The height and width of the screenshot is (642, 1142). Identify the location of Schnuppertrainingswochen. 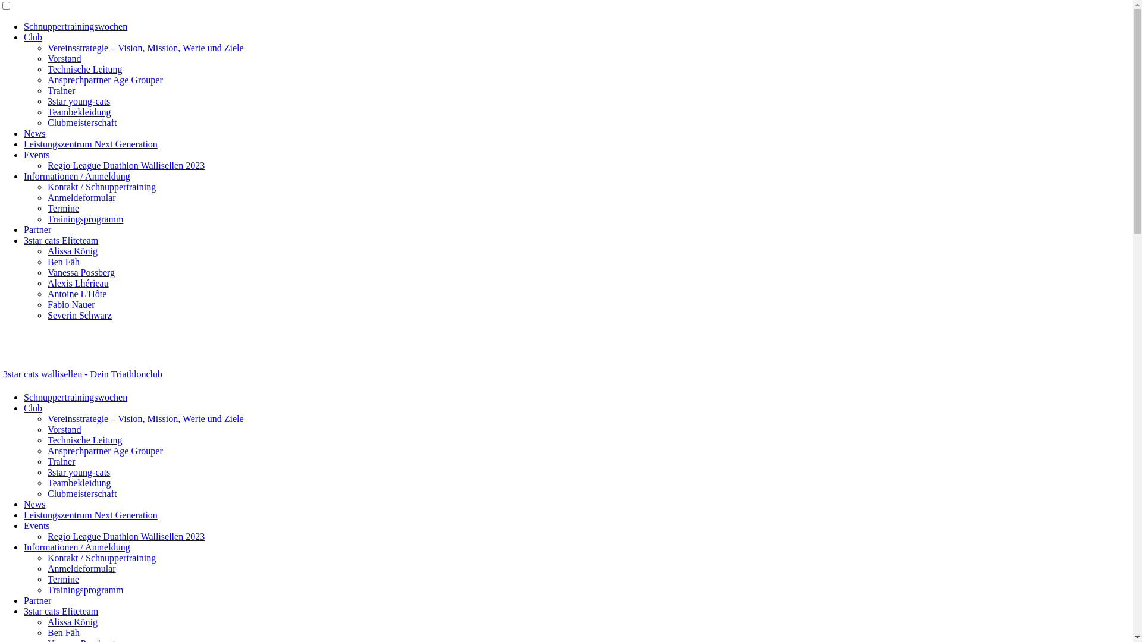
(76, 397).